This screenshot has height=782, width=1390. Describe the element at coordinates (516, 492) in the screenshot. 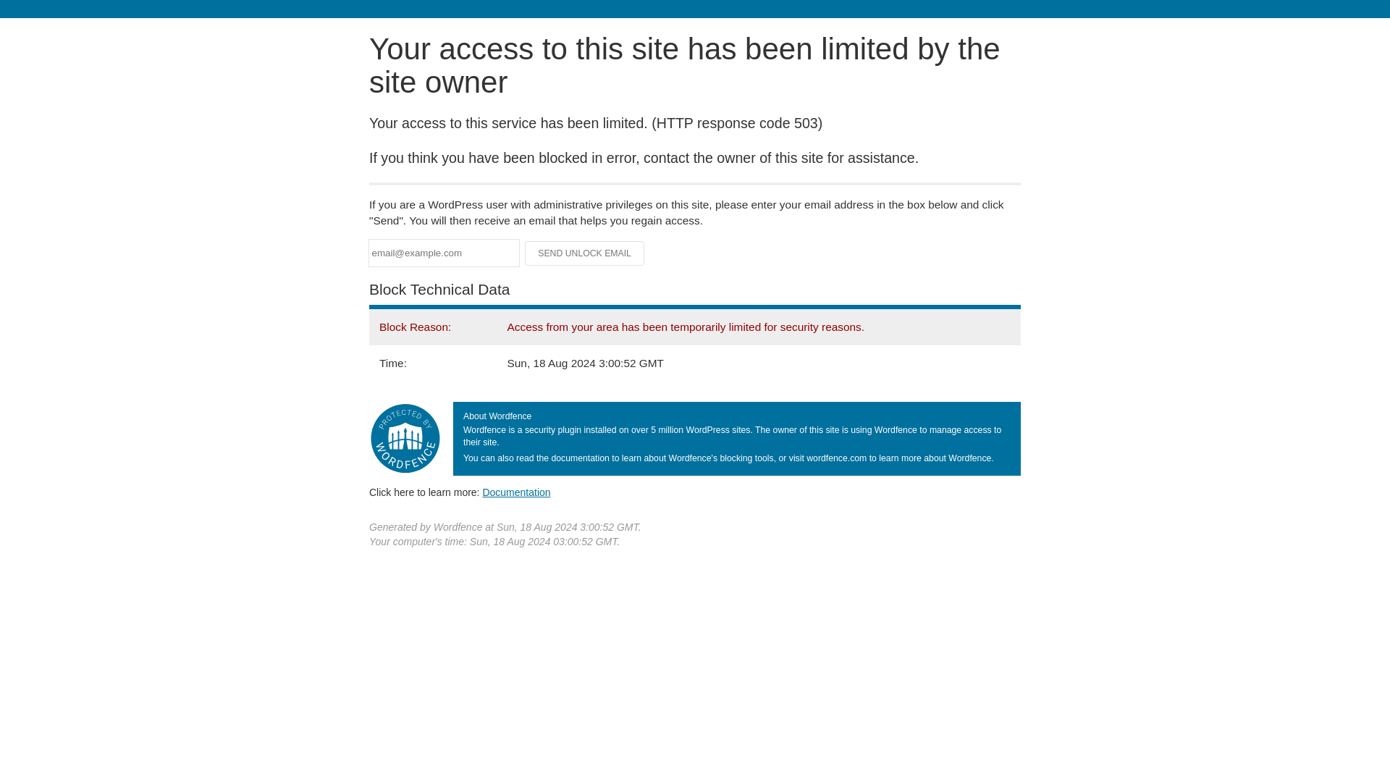

I see `Documentation` at that location.